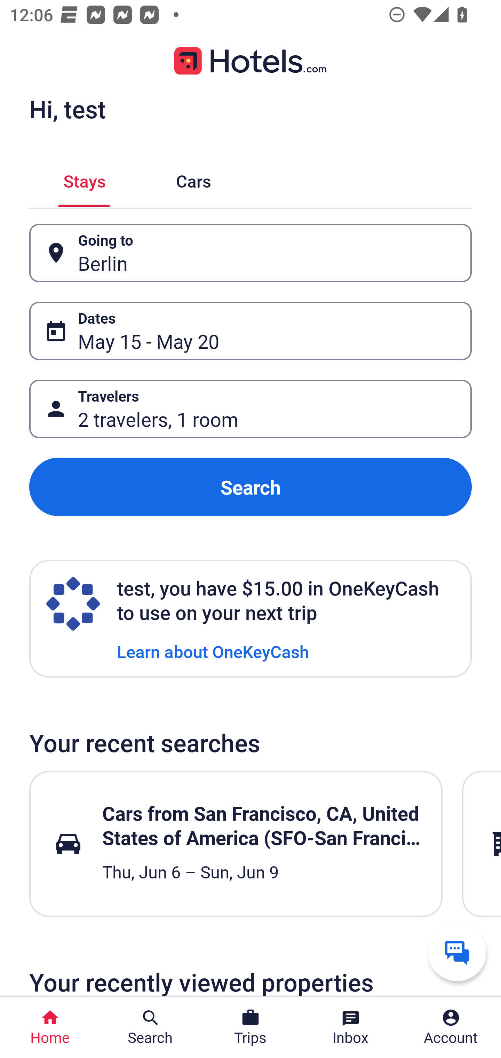 The height and width of the screenshot is (1058, 501). Describe the element at coordinates (150, 1027) in the screenshot. I see `Search Search Button` at that location.